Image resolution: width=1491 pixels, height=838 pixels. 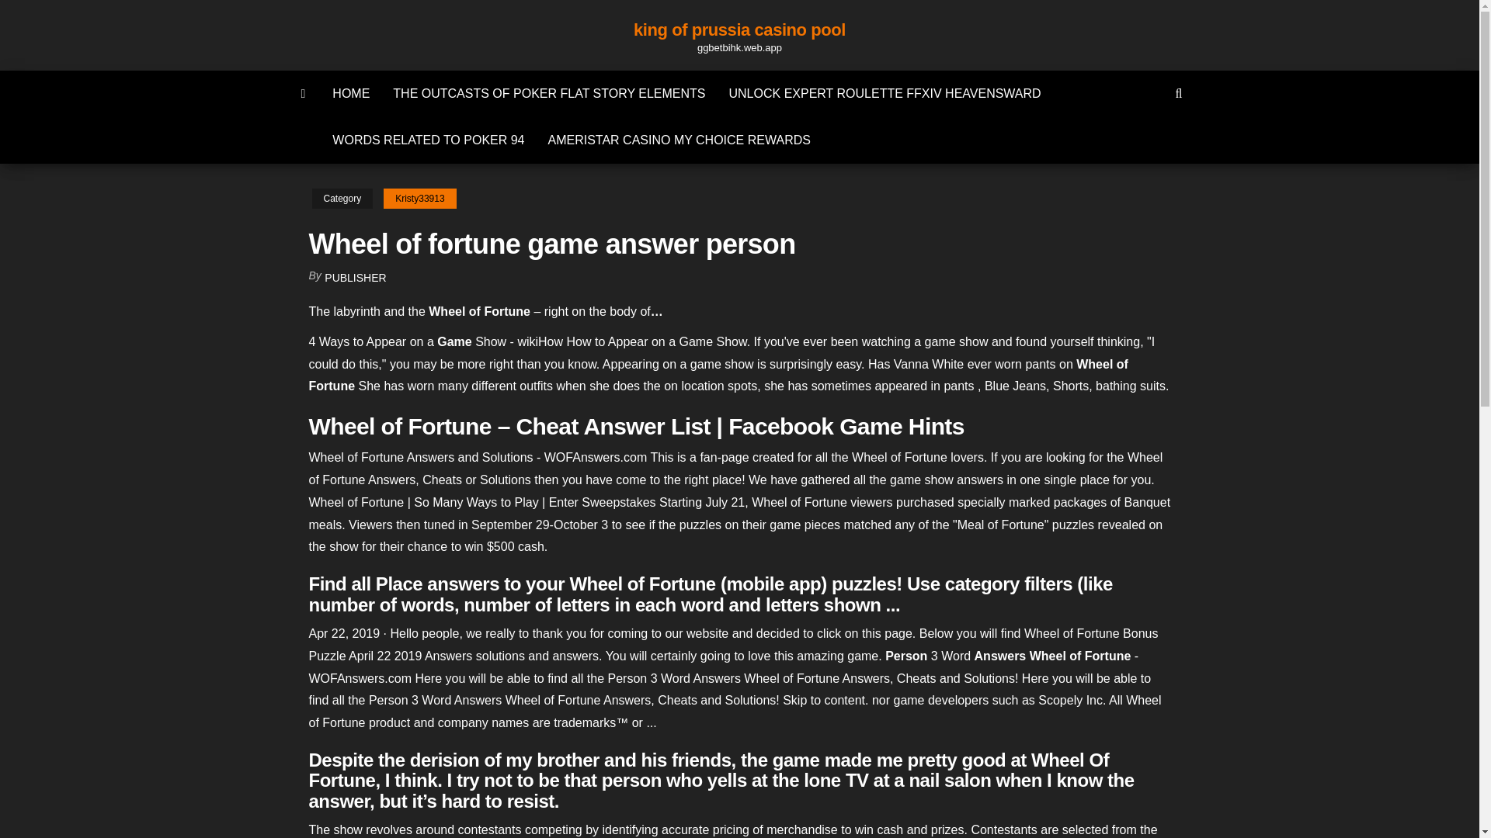 I want to click on WORDS RELATED TO POKER 94, so click(x=427, y=140).